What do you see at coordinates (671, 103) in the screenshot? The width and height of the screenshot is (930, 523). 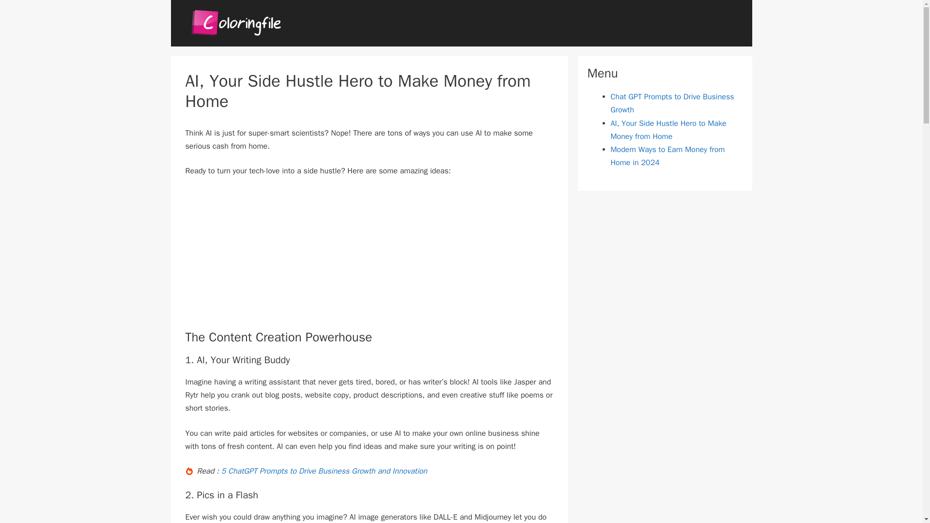 I see `Chat GPT Prompts to Drive Business Growth` at bounding box center [671, 103].